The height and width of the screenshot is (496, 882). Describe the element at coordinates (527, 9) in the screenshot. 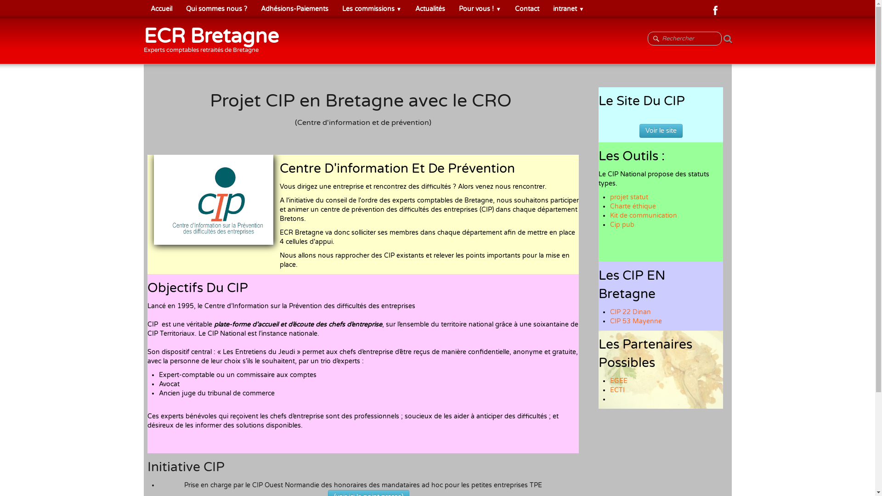

I see `Contact` at that location.